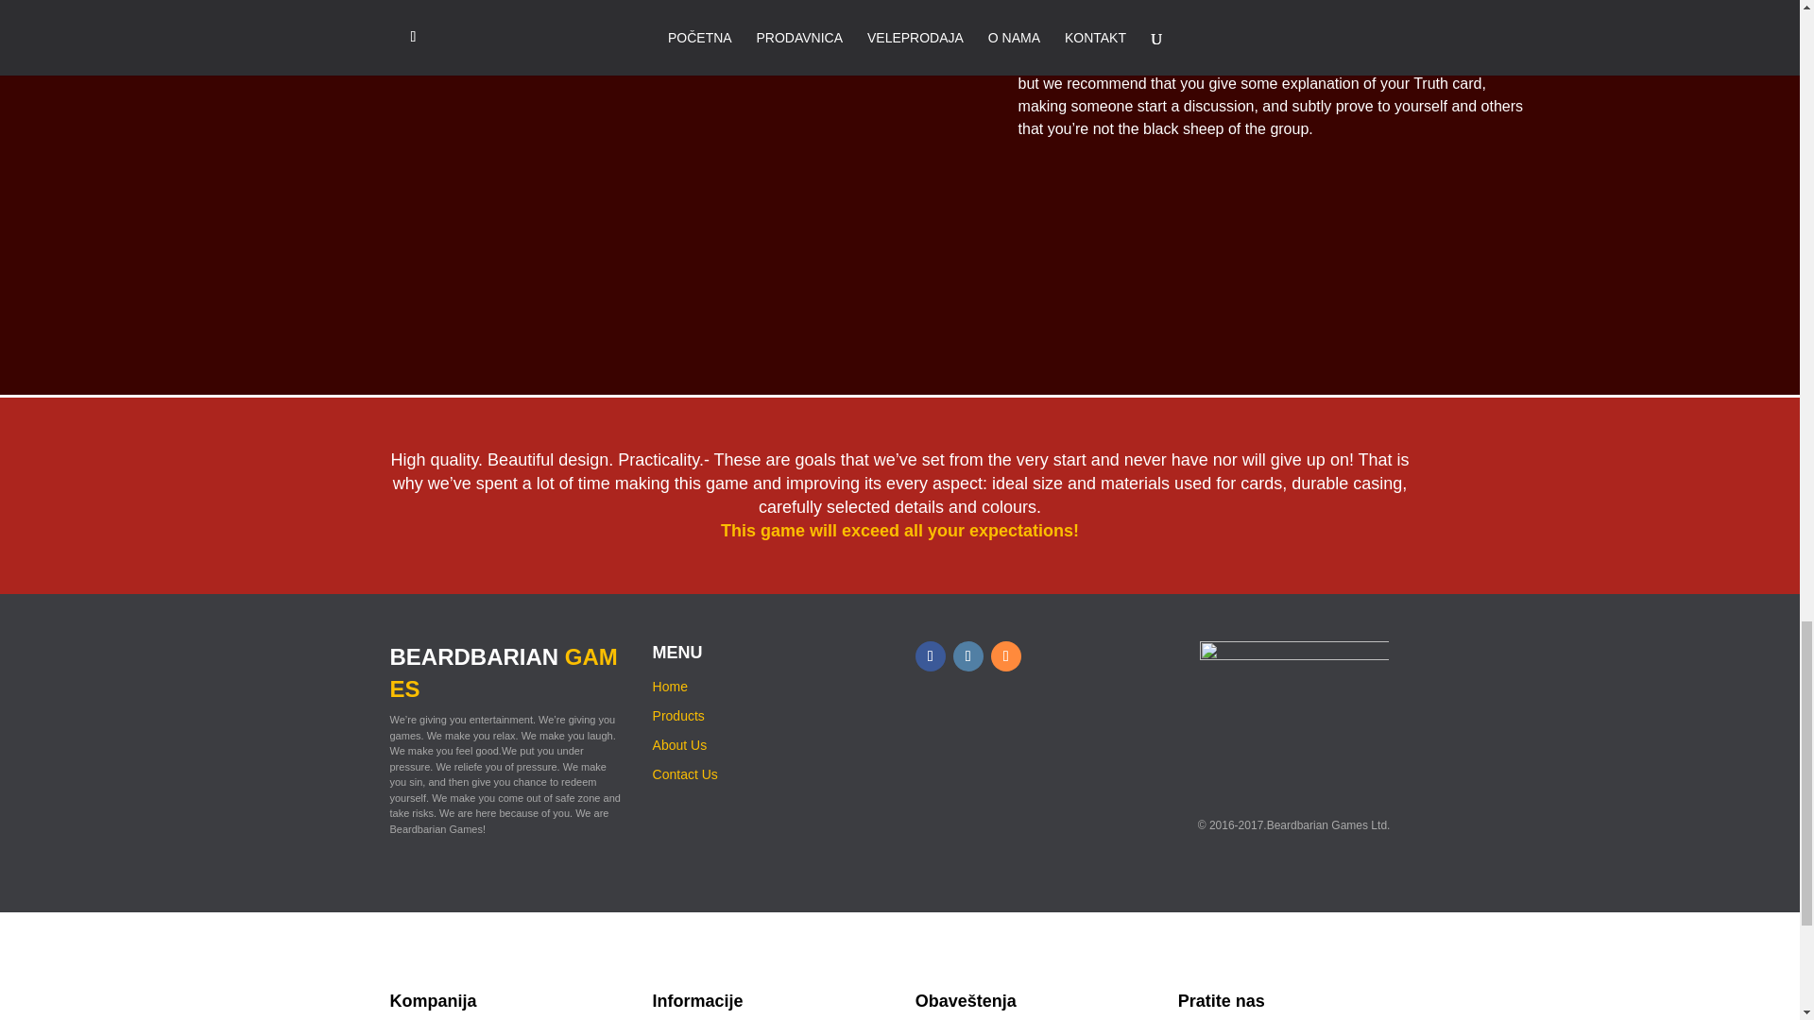  Describe the element at coordinates (680, 744) in the screenshot. I see `About Us` at that location.